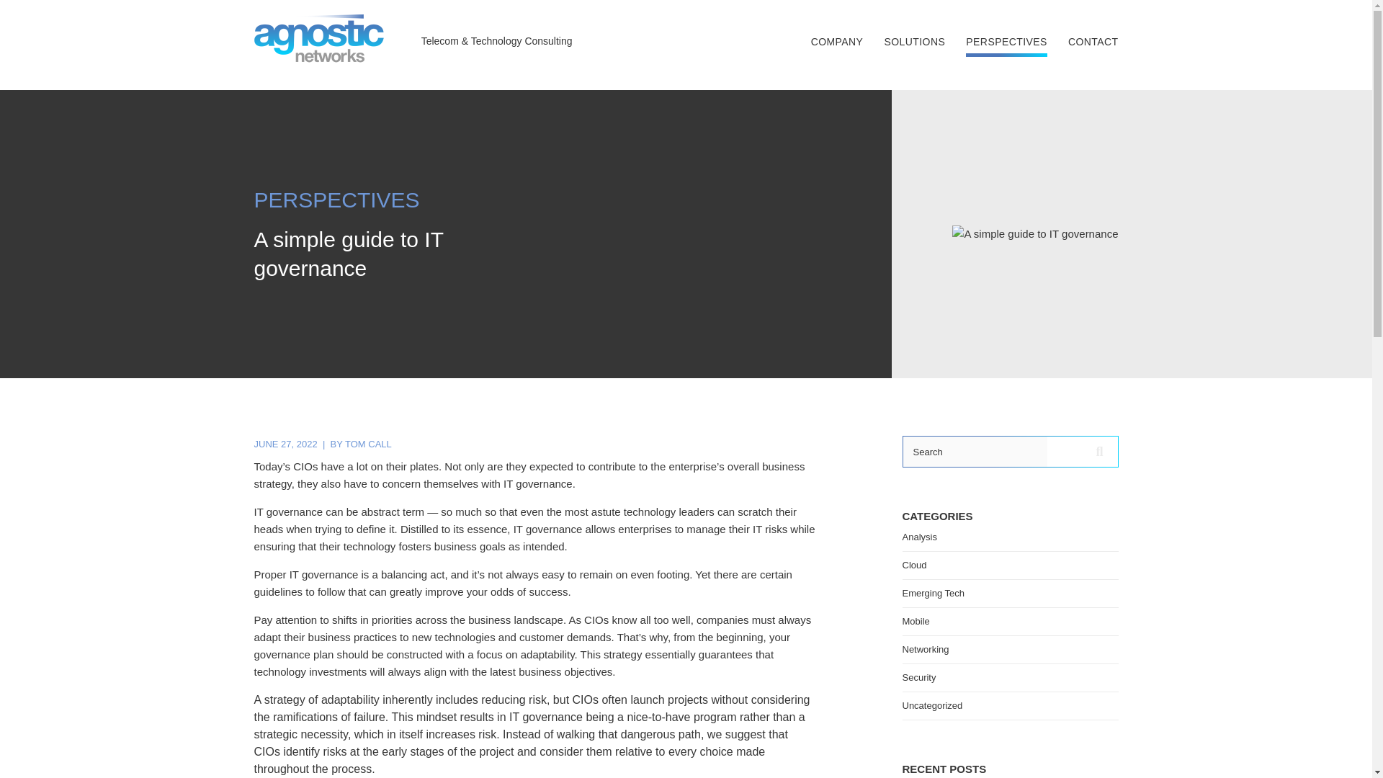  I want to click on SOLUTIONS, so click(913, 41).